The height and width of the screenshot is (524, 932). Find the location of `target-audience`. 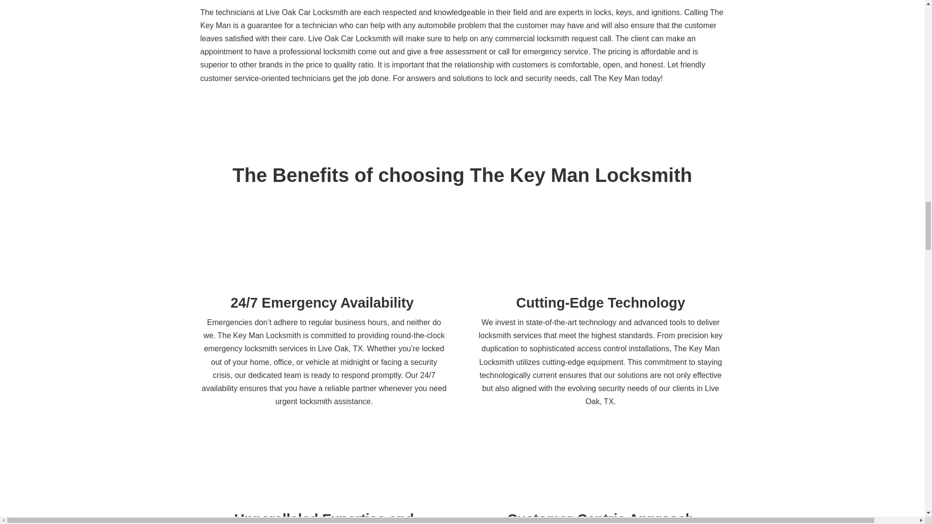

target-audience is located at coordinates (600, 493).